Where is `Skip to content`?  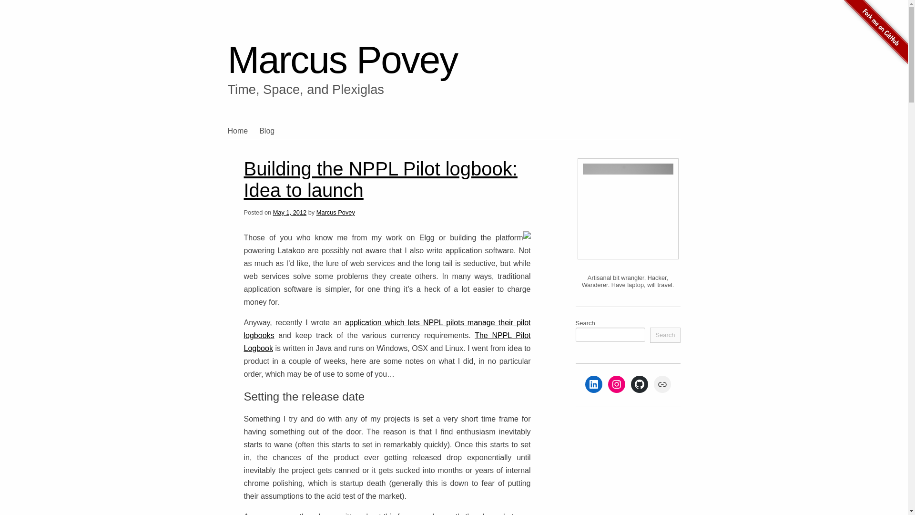
Skip to content is located at coordinates (233, 146).